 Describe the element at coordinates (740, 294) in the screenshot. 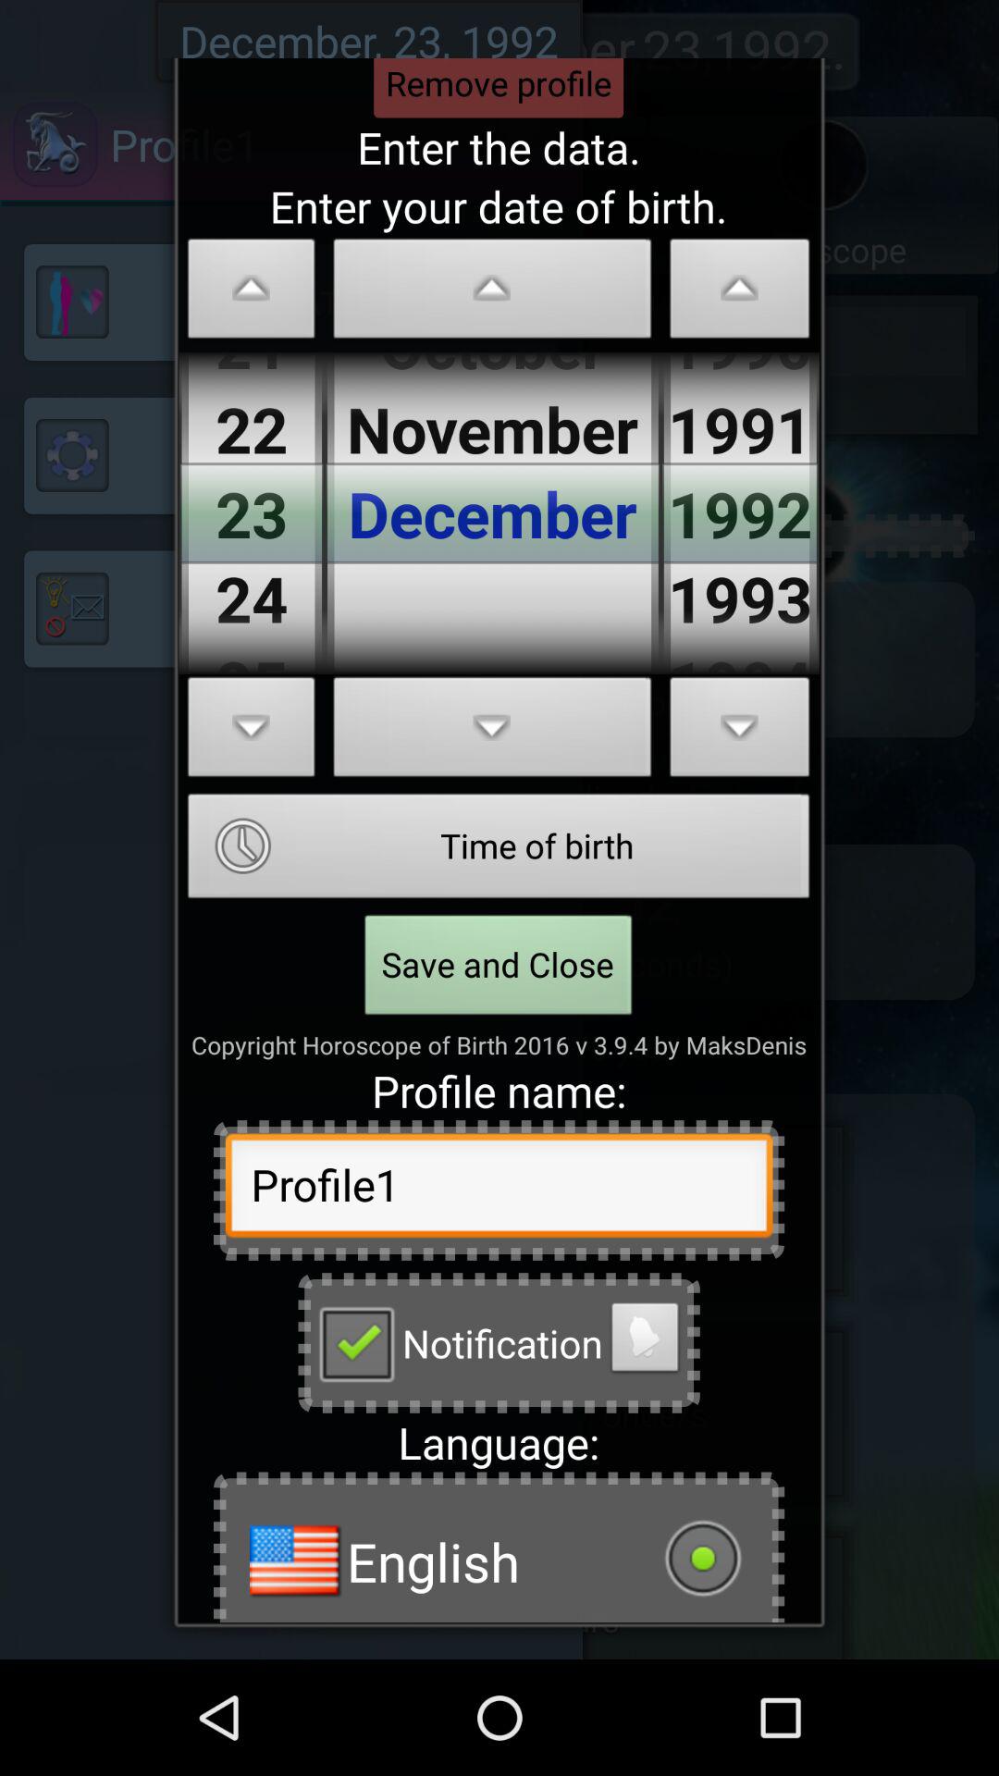

I see `birth year` at that location.